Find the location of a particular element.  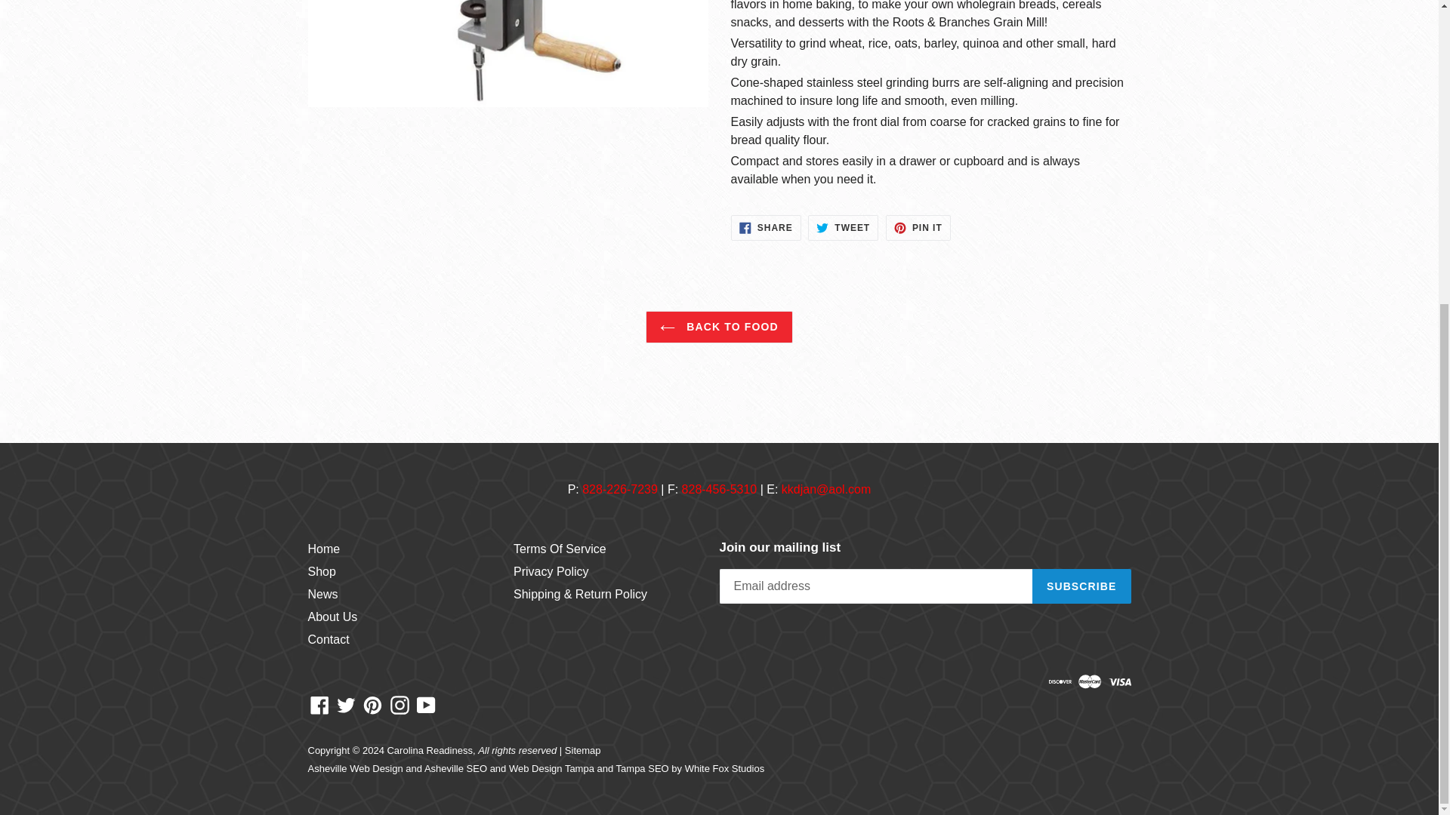

Share on Facebook is located at coordinates (766, 228).